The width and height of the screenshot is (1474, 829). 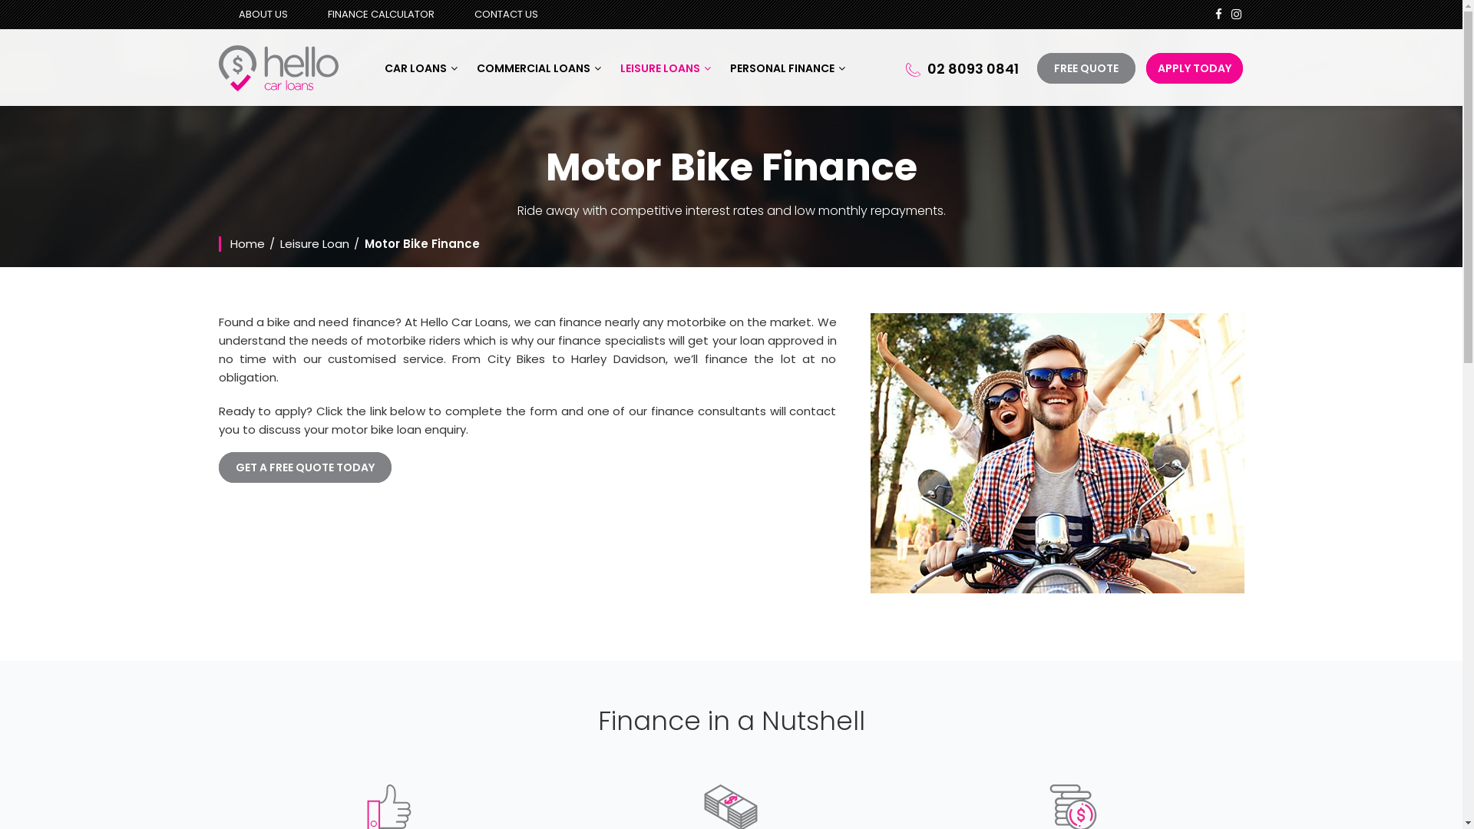 What do you see at coordinates (666, 68) in the screenshot?
I see `LEISURE LOANS` at bounding box center [666, 68].